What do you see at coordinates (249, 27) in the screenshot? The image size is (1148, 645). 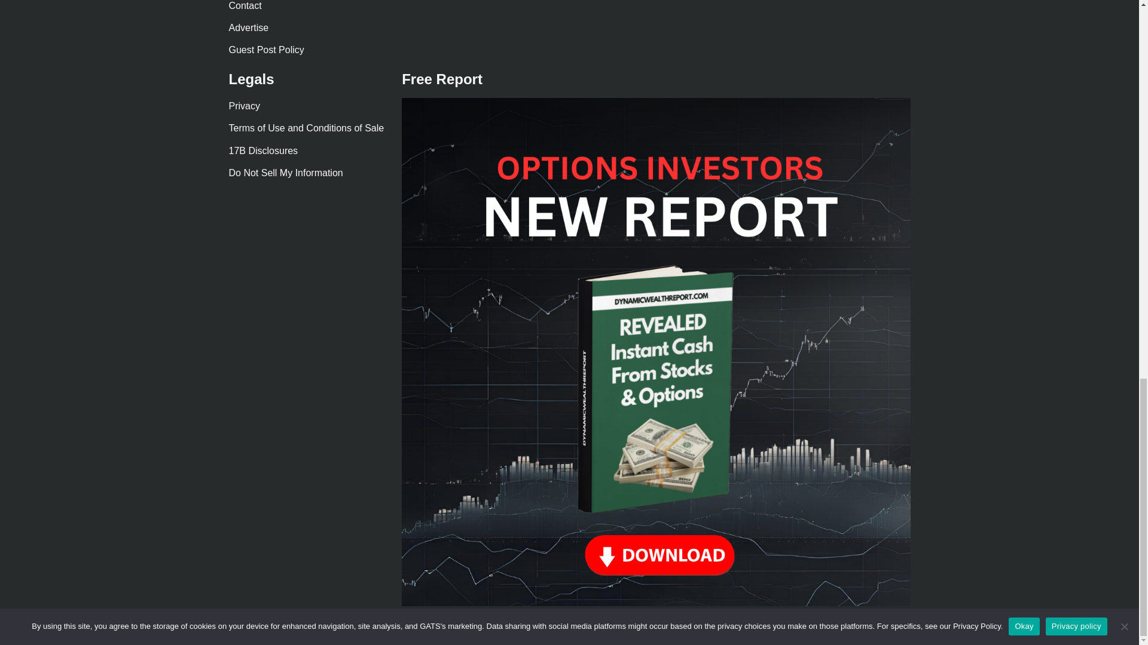 I see `Advertise` at bounding box center [249, 27].